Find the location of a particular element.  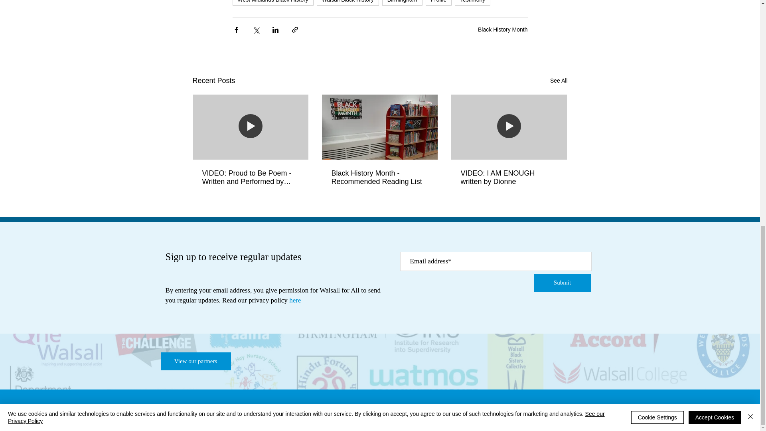

Profile is located at coordinates (439, 2).